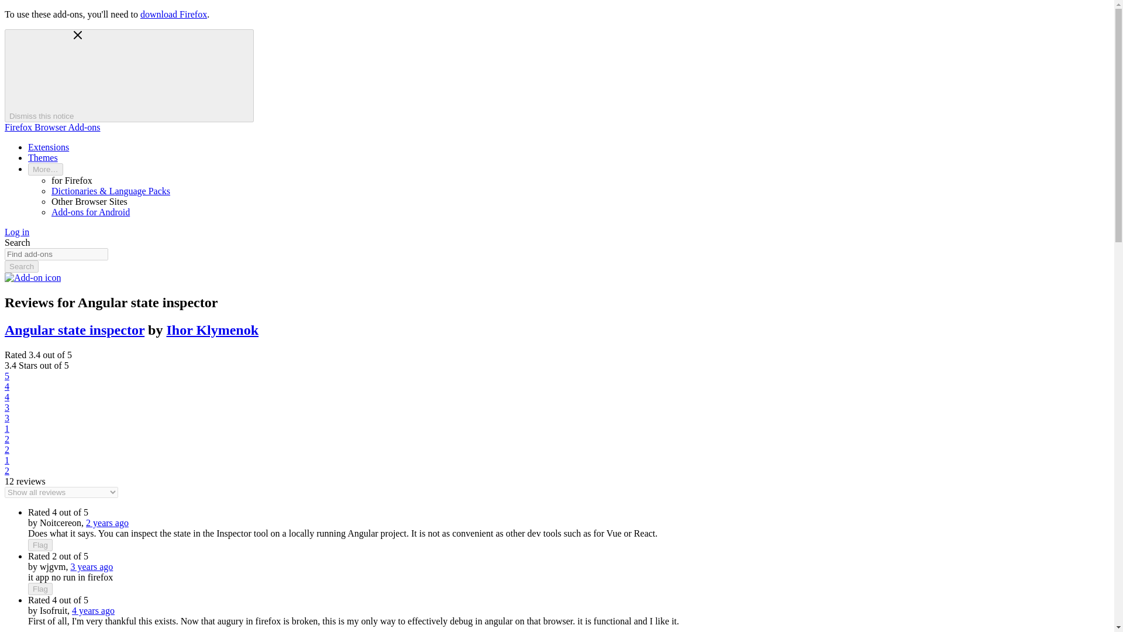 The image size is (1123, 632). I want to click on Extensions, so click(48, 147).